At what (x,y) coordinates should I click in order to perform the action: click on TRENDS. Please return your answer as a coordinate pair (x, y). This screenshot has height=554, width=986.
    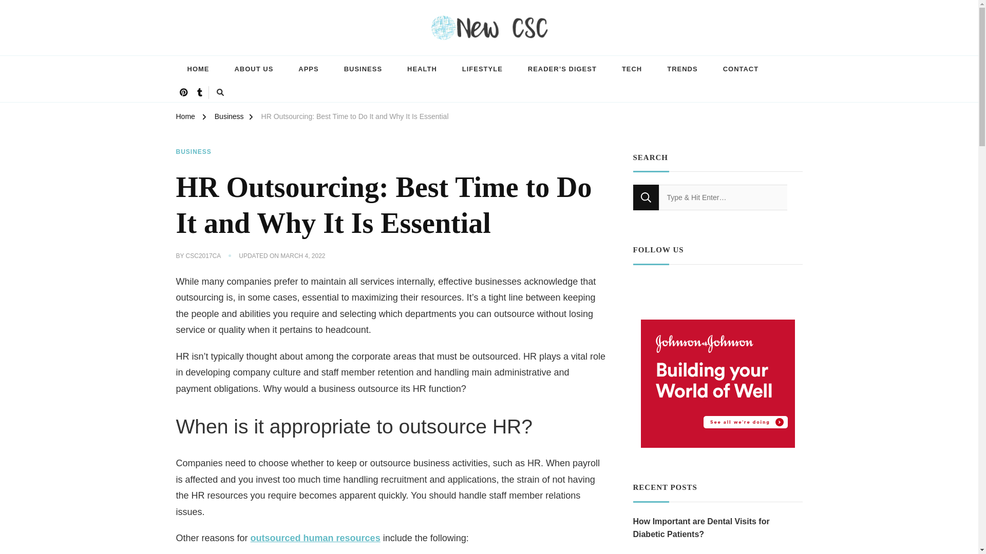
    Looking at the image, I should click on (682, 70).